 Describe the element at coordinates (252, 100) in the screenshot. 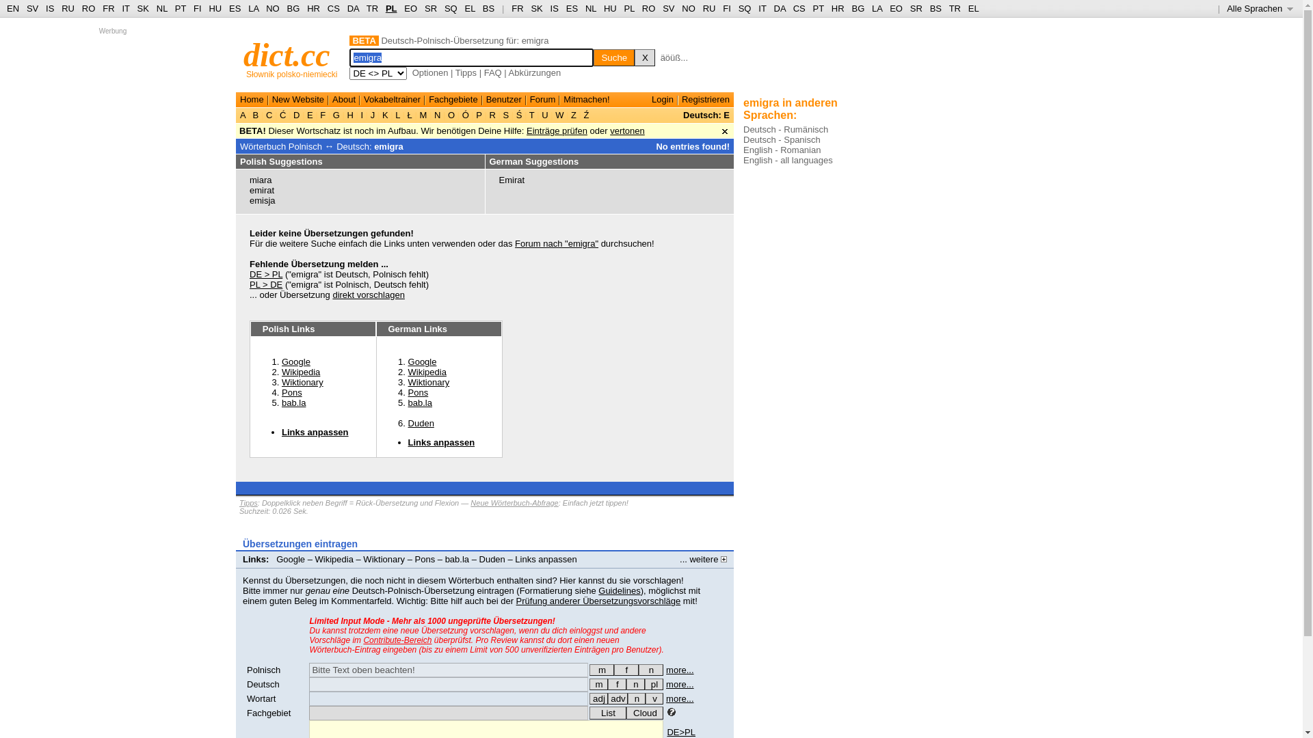

I see `Home` at that location.